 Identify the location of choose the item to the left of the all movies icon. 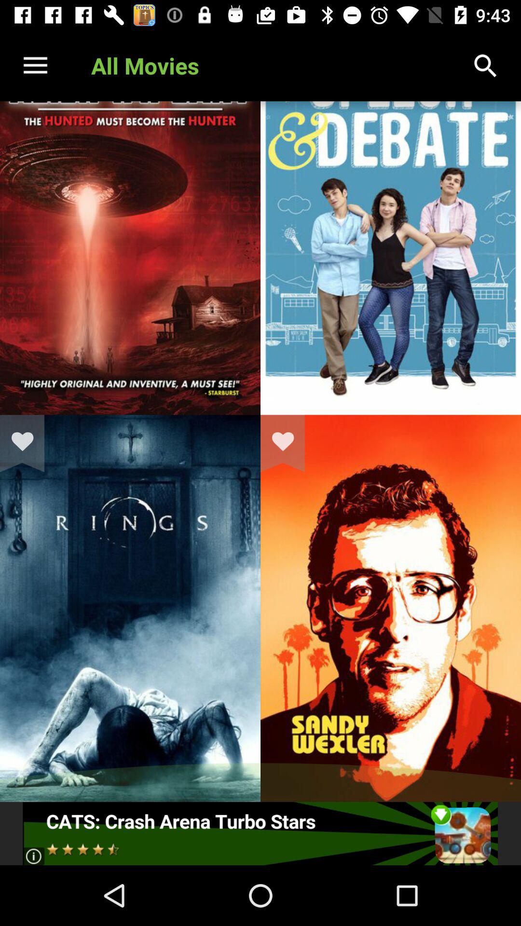
(35, 66).